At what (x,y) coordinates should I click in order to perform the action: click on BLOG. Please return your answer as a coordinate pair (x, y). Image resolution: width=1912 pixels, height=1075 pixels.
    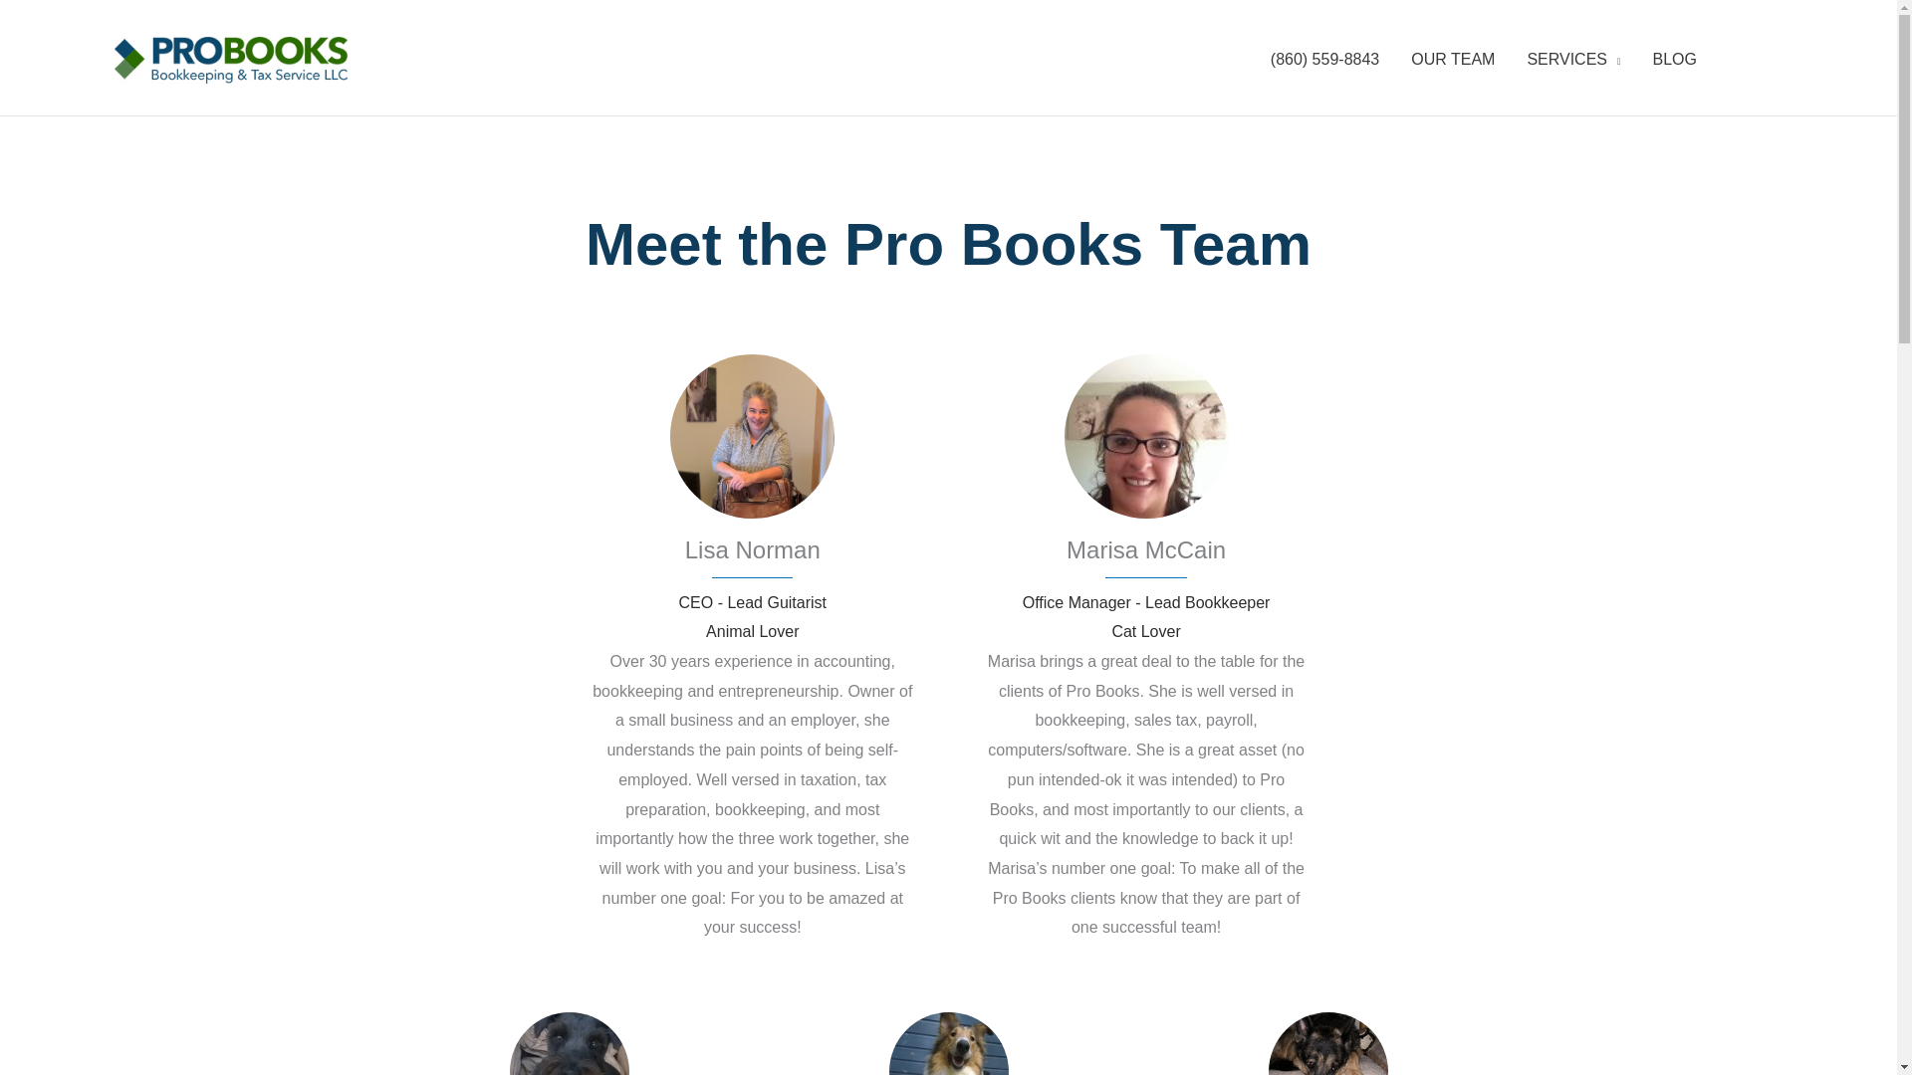
    Looking at the image, I should click on (1675, 60).